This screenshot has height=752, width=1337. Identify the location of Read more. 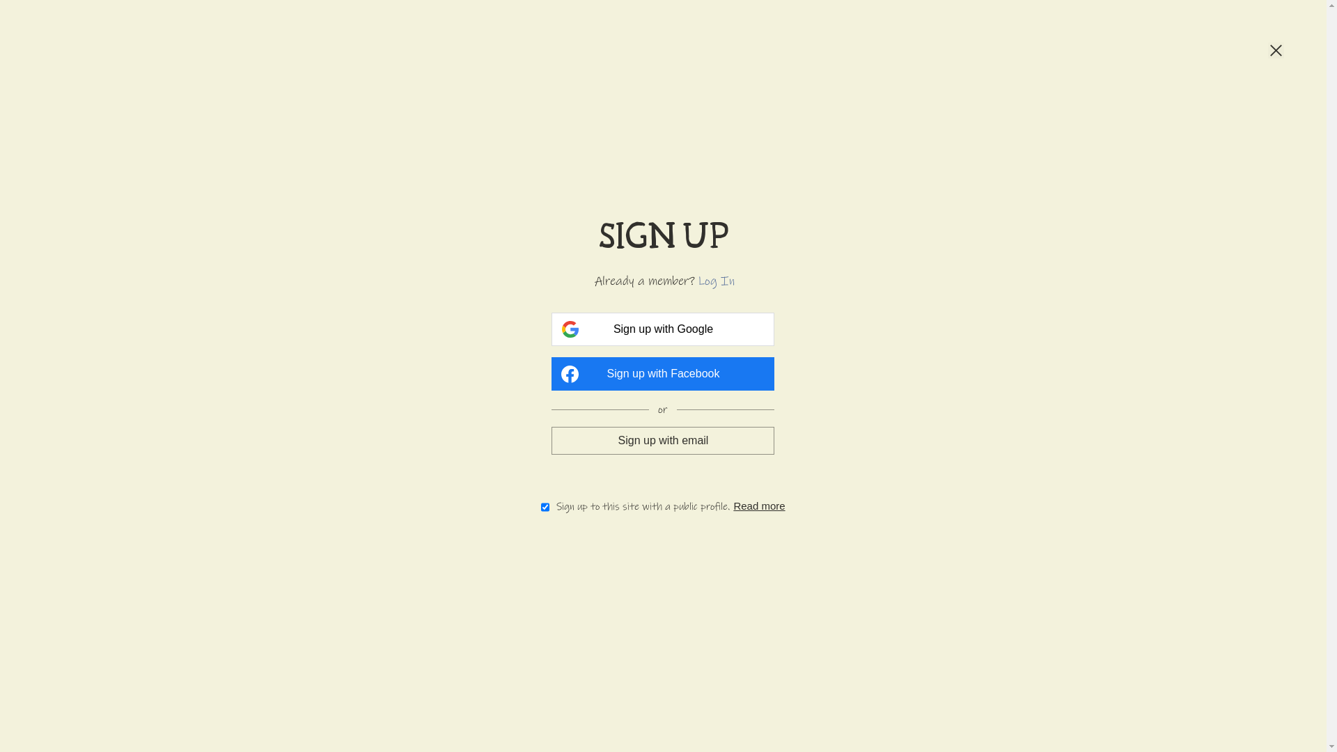
(759, 506).